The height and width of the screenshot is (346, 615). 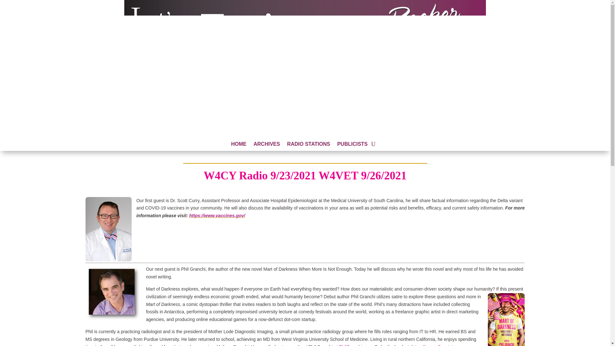 I want to click on PhilGranchi.com, so click(x=355, y=345).